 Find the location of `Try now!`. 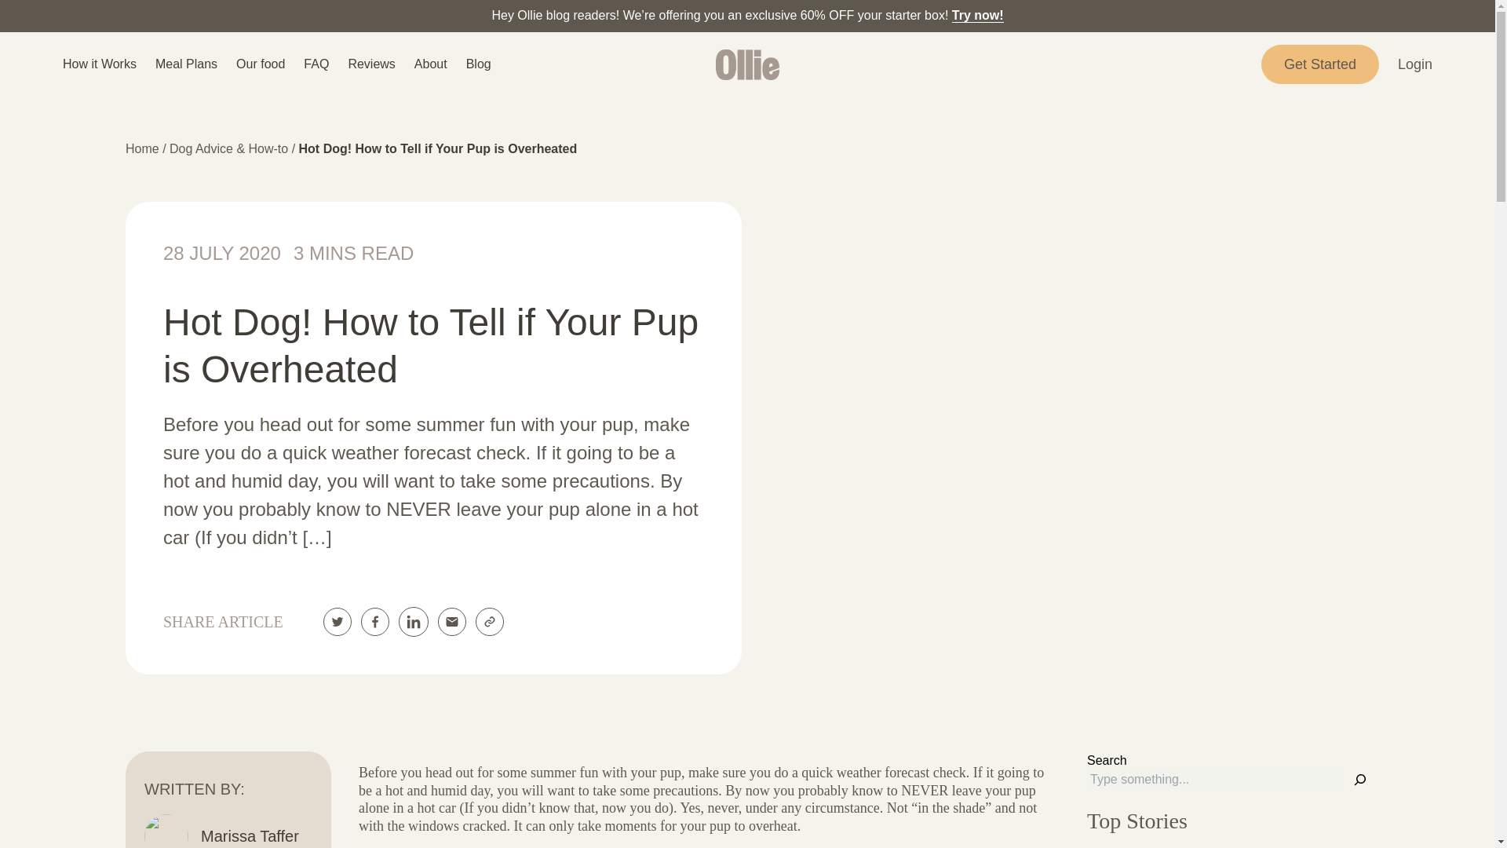

Try now! is located at coordinates (978, 14).